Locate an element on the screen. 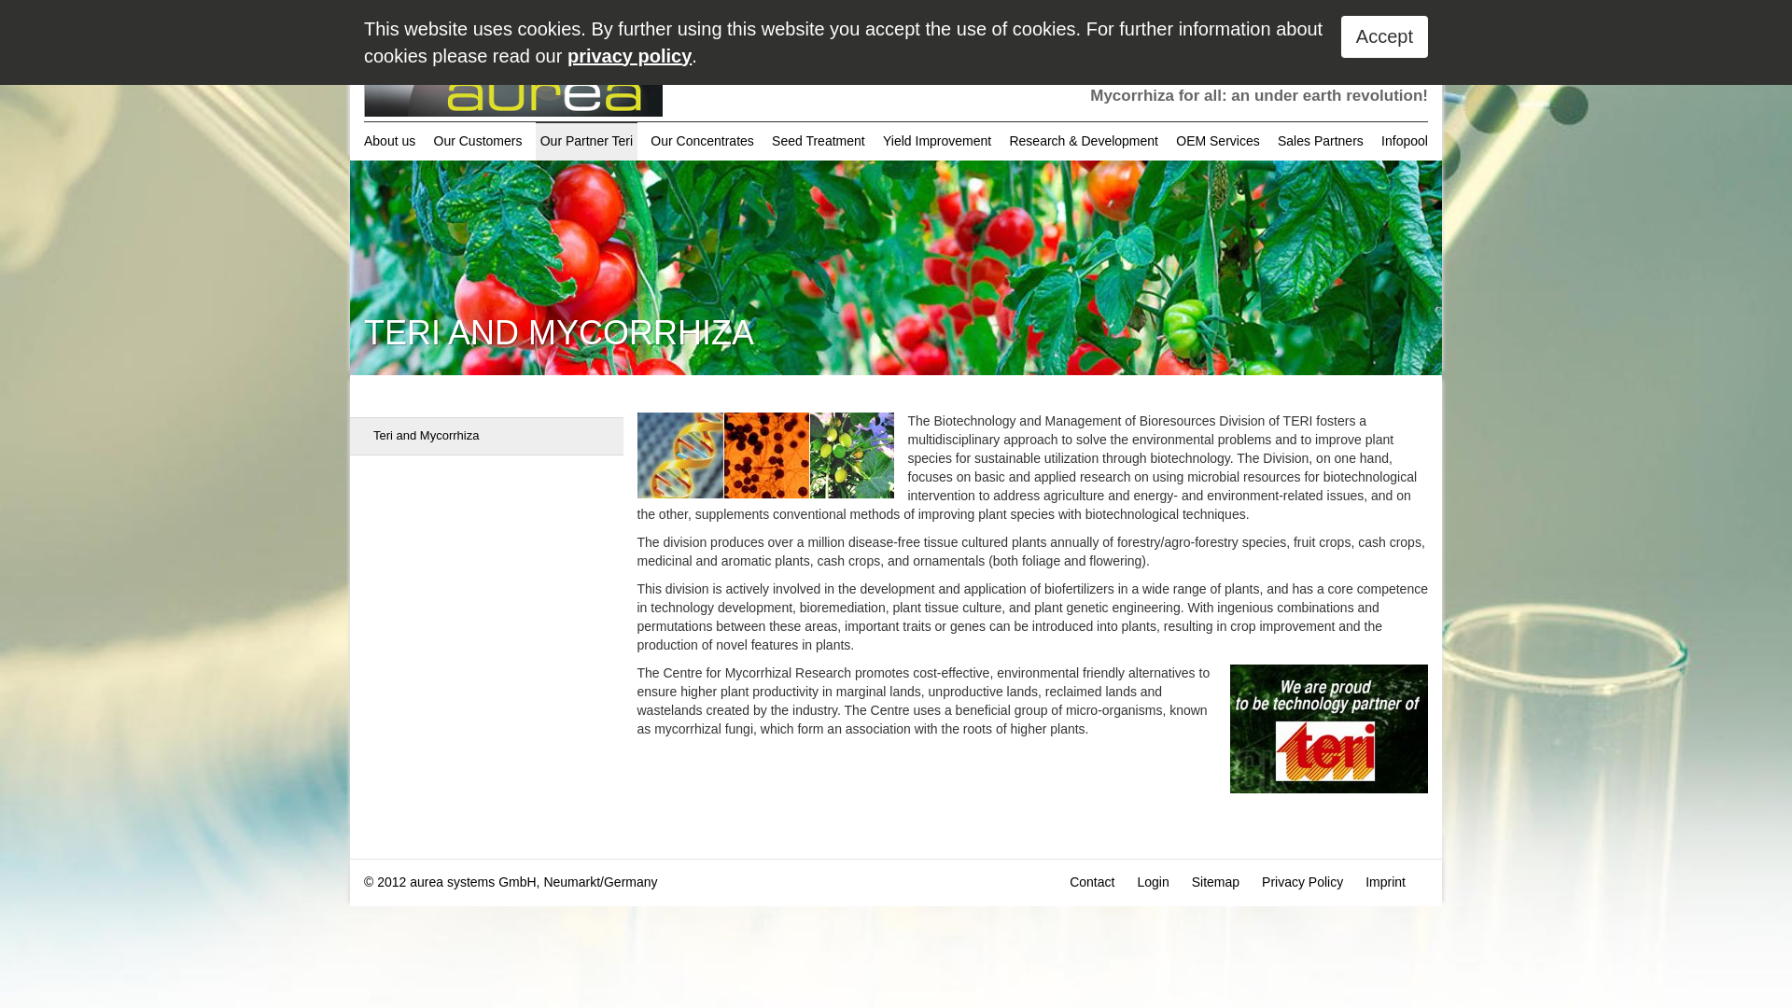 This screenshot has width=1792, height=1008. About us is located at coordinates (391, 140).